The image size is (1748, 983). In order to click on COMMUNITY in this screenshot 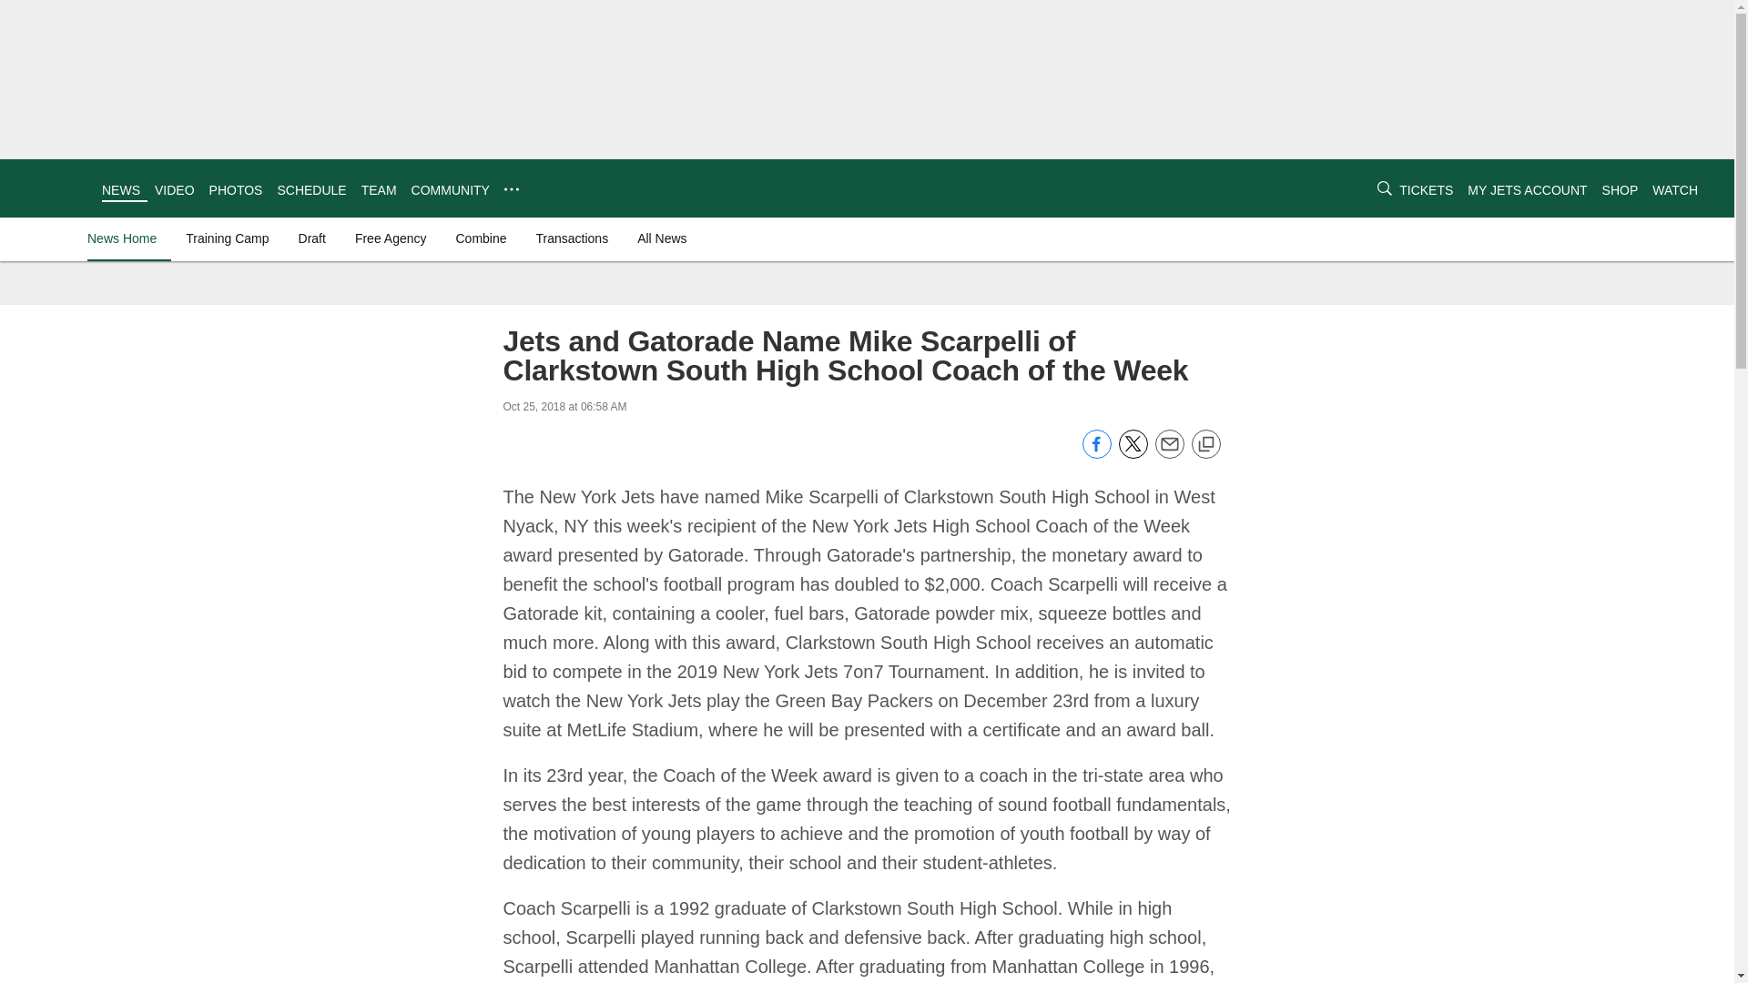, I will do `click(450, 189)`.